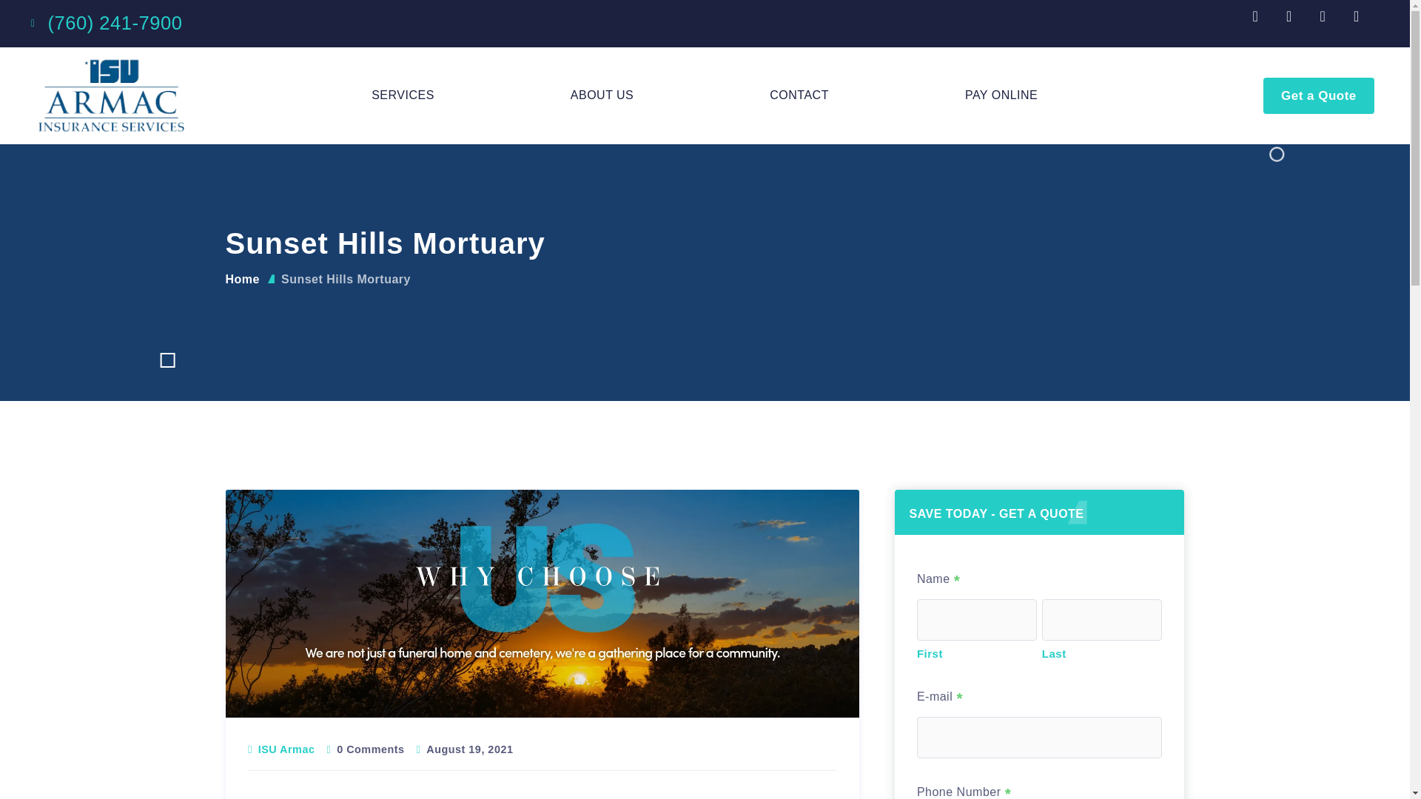 This screenshot has height=799, width=1421. Describe the element at coordinates (799, 95) in the screenshot. I see `CONTACT` at that location.